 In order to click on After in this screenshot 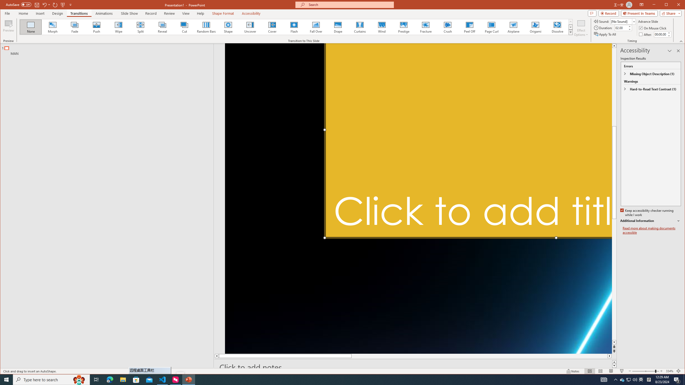, I will do `click(660, 34)`.